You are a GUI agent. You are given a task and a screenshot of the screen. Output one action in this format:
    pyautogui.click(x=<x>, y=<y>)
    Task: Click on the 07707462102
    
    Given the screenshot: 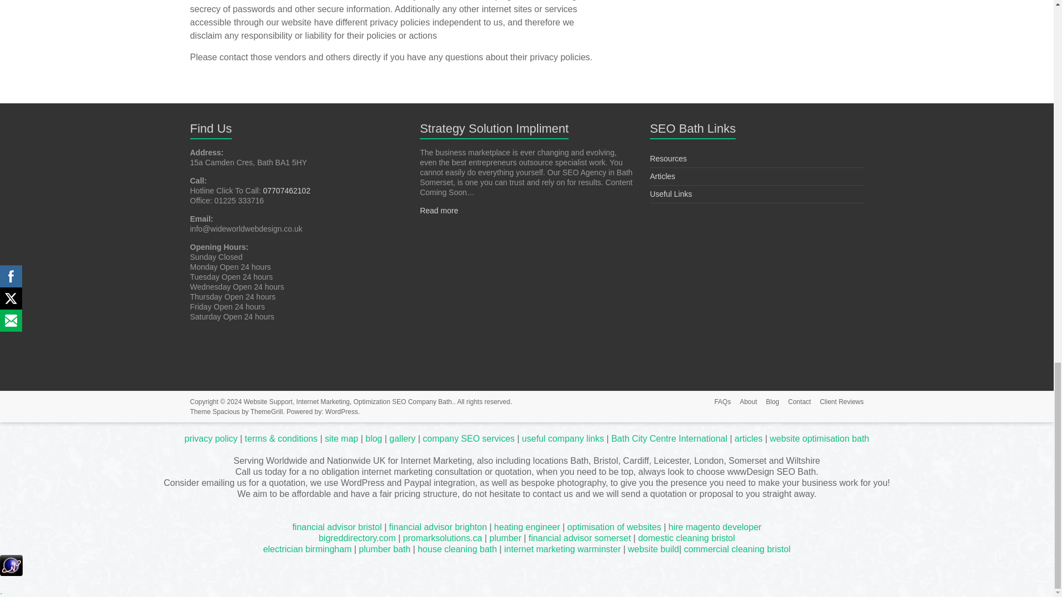 What is the action you would take?
    pyautogui.click(x=287, y=190)
    